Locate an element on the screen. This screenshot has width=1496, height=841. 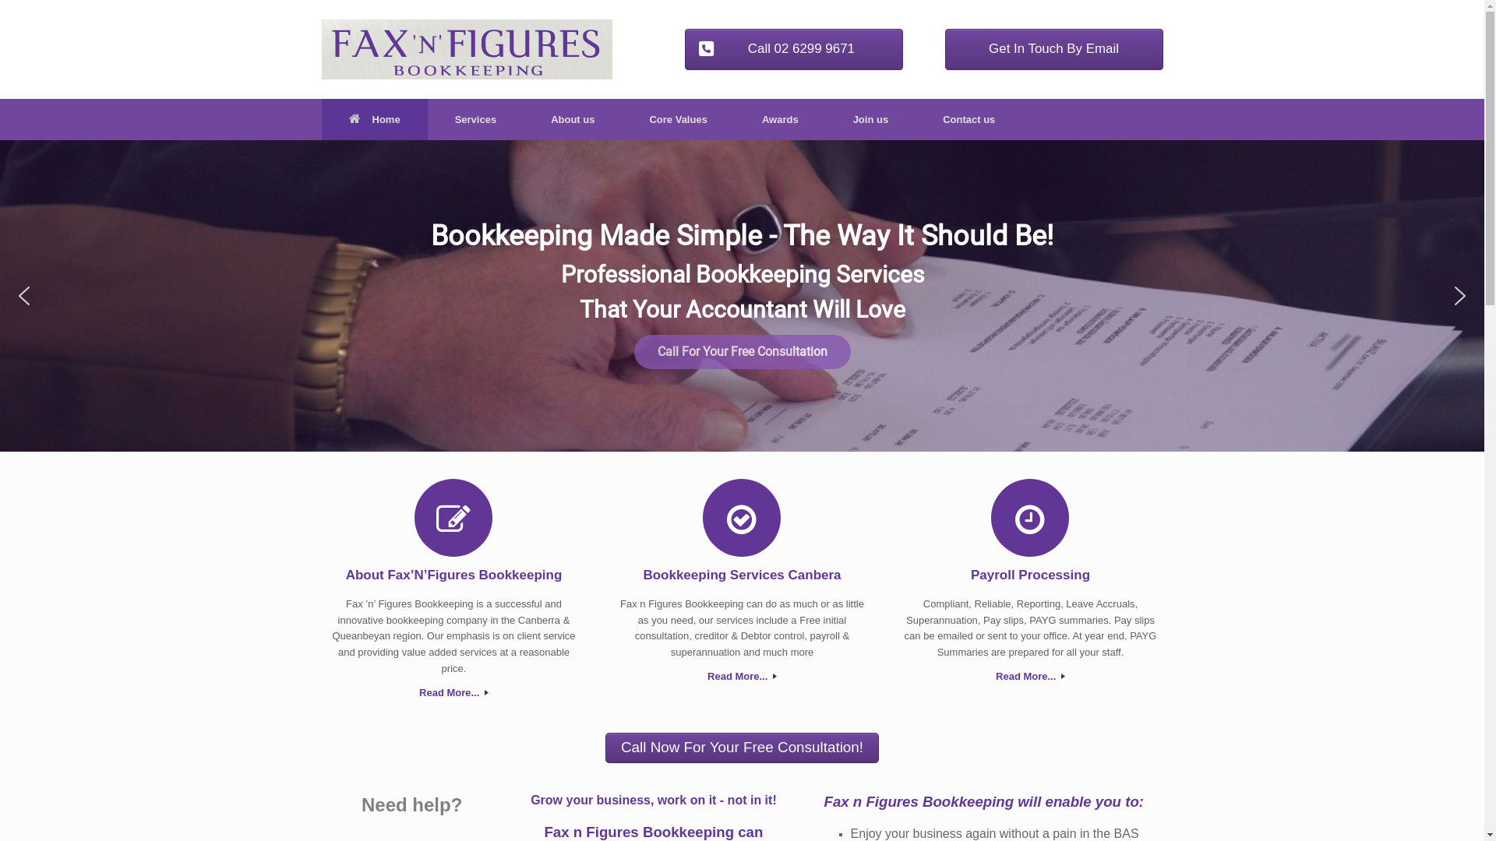
Services is located at coordinates (476, 120).